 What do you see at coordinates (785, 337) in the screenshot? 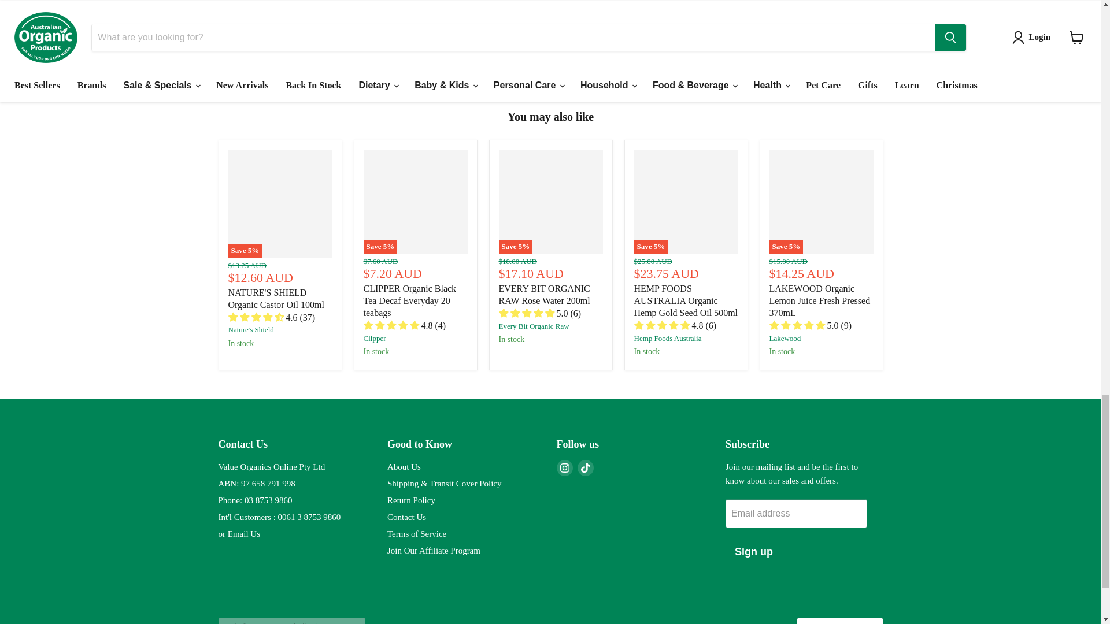
I see `Lakewood` at bounding box center [785, 337].